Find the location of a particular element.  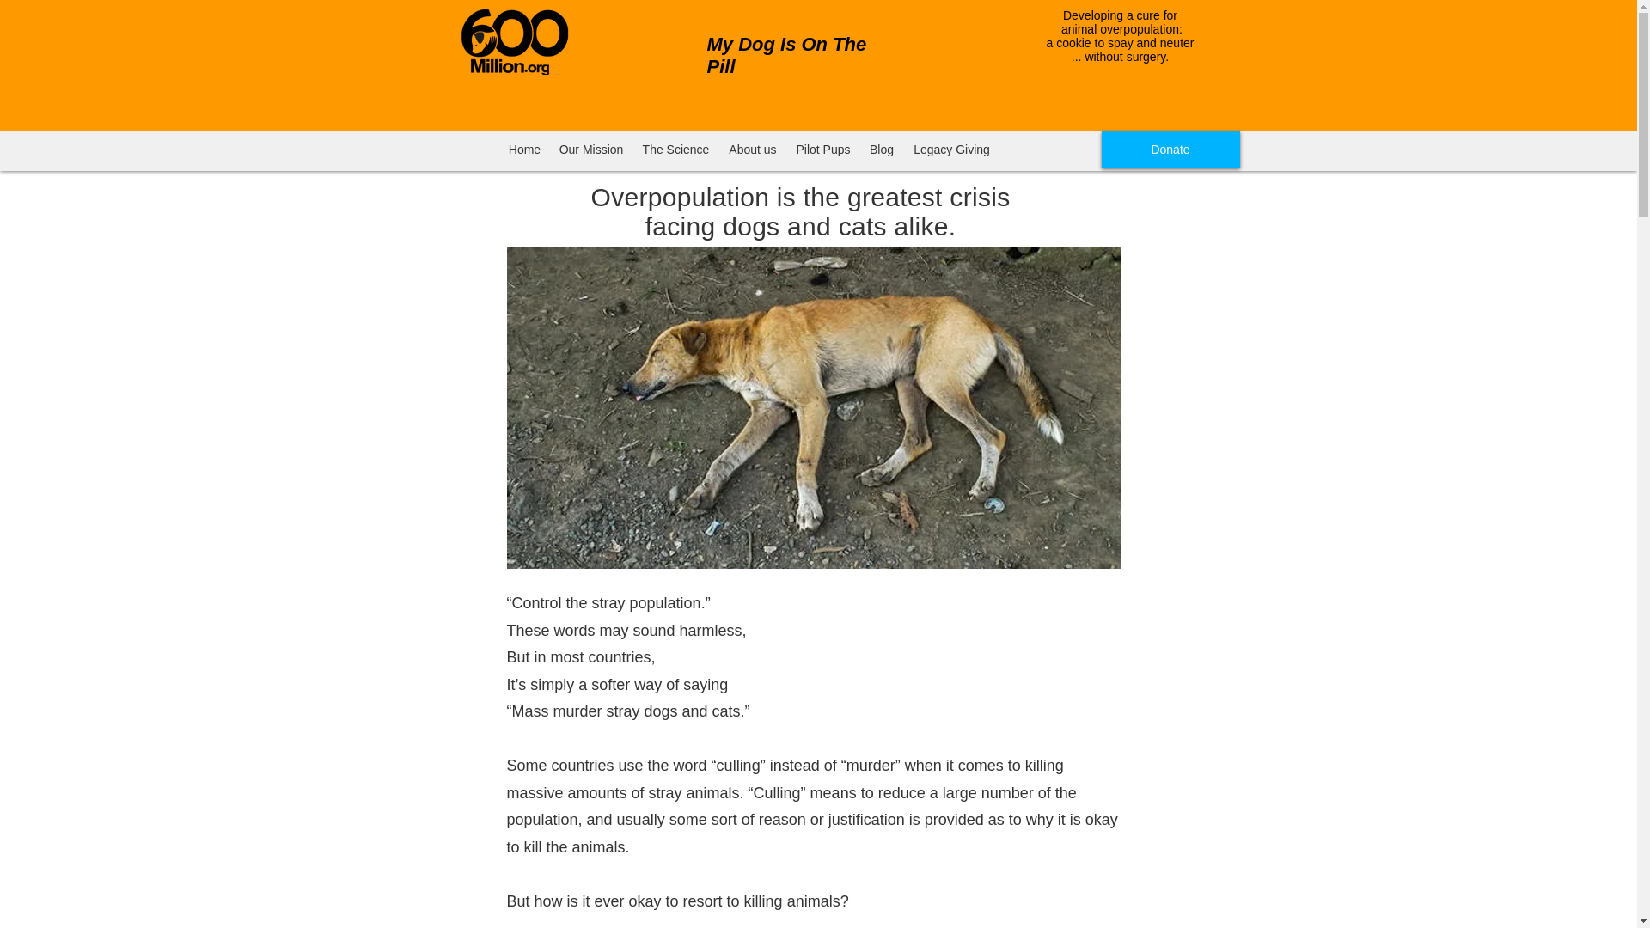

Our Mission is located at coordinates (590, 150).